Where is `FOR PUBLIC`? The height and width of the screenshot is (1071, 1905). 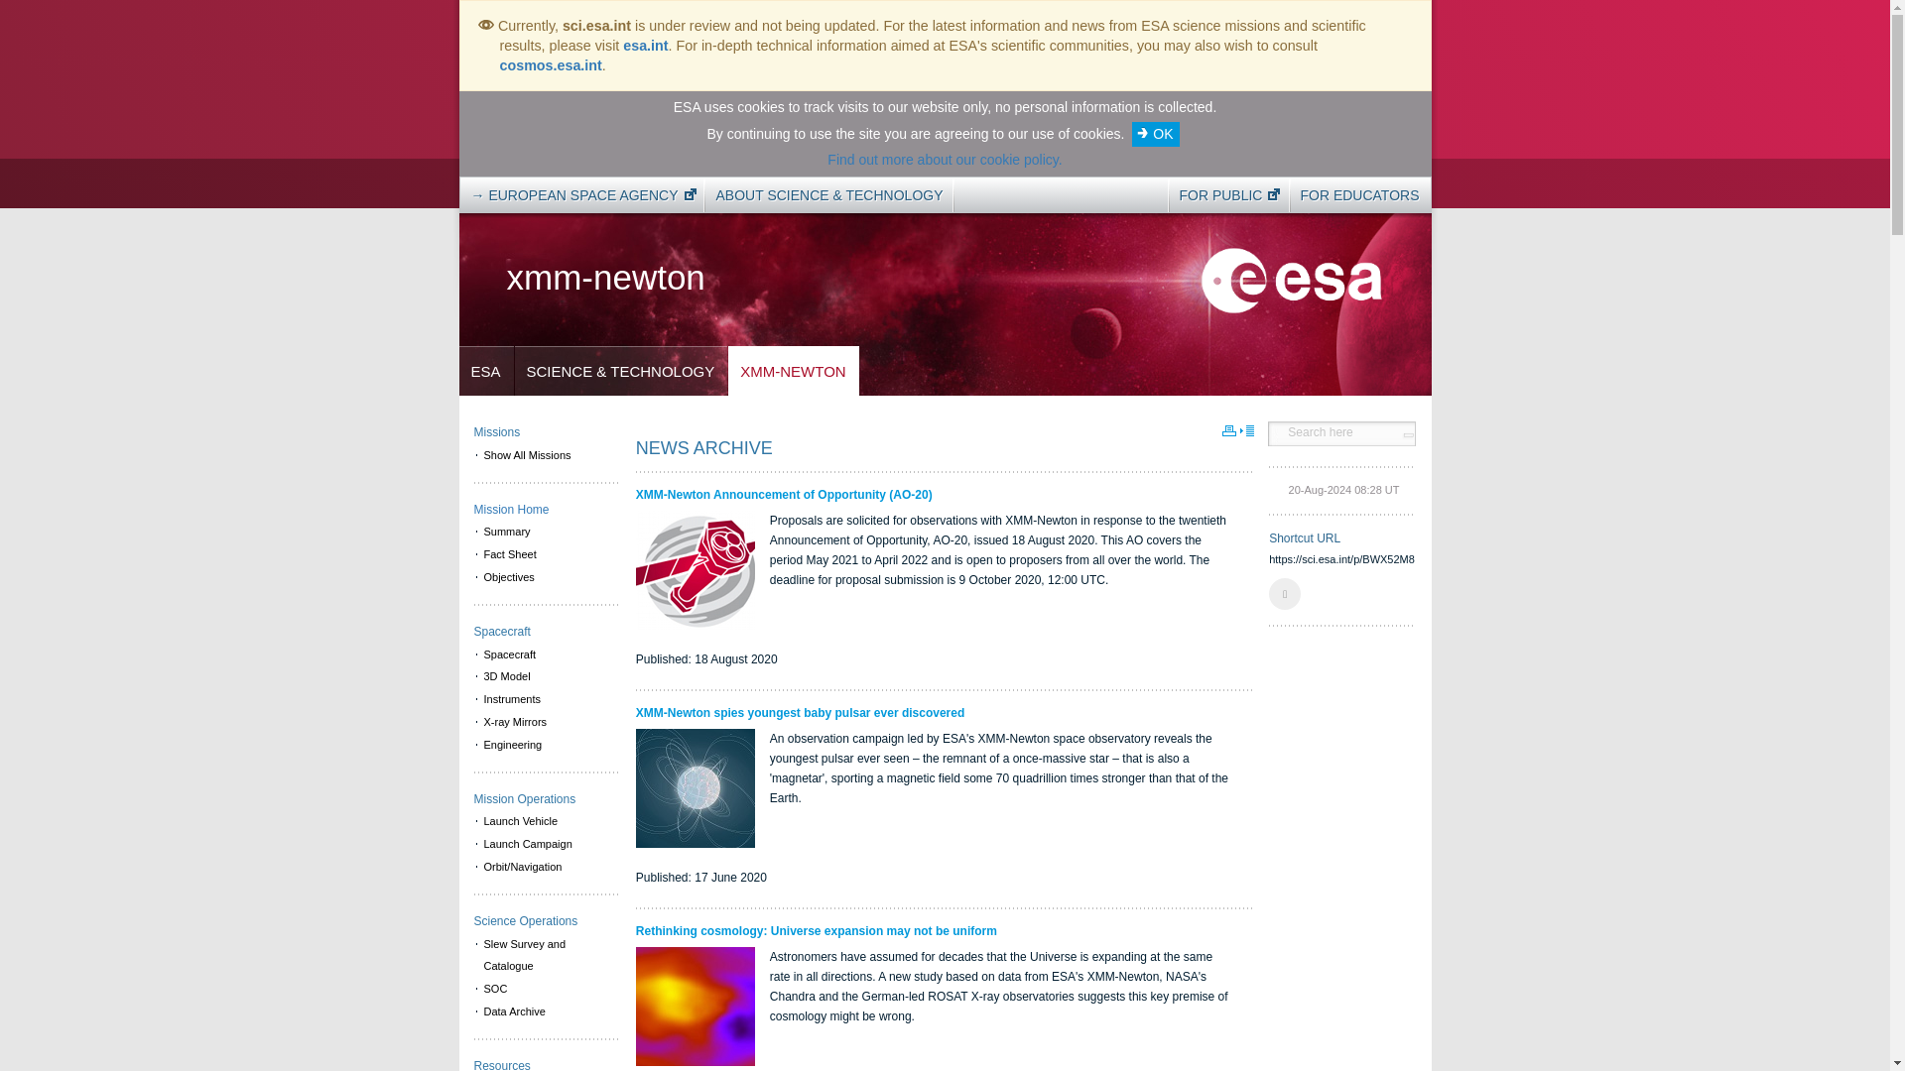
FOR PUBLIC is located at coordinates (1223, 194).